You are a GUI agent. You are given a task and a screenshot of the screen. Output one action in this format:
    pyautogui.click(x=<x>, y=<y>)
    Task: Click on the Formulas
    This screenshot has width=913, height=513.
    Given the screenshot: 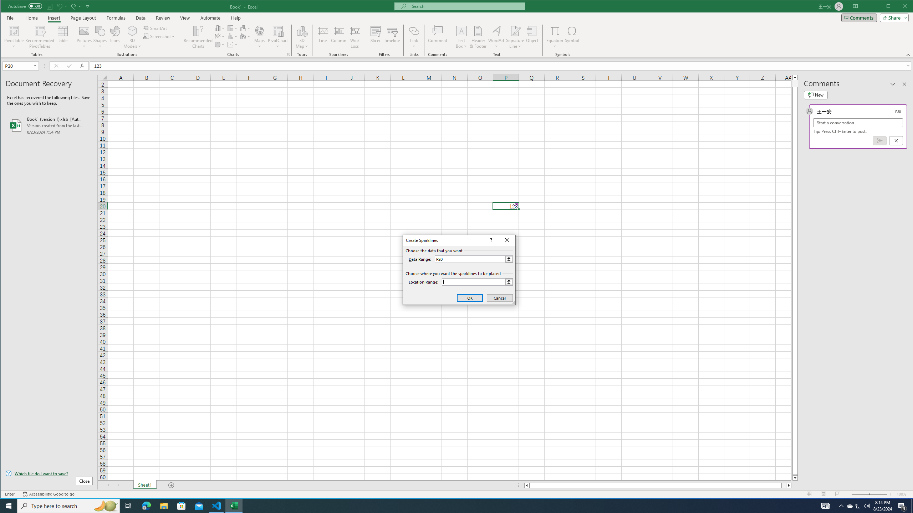 What is the action you would take?
    pyautogui.click(x=116, y=18)
    